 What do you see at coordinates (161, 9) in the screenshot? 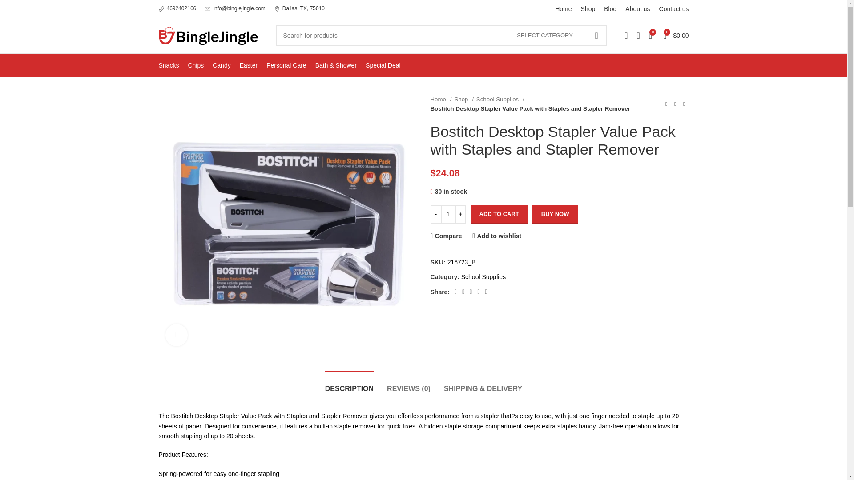
I see `groceryt-phone` at bounding box center [161, 9].